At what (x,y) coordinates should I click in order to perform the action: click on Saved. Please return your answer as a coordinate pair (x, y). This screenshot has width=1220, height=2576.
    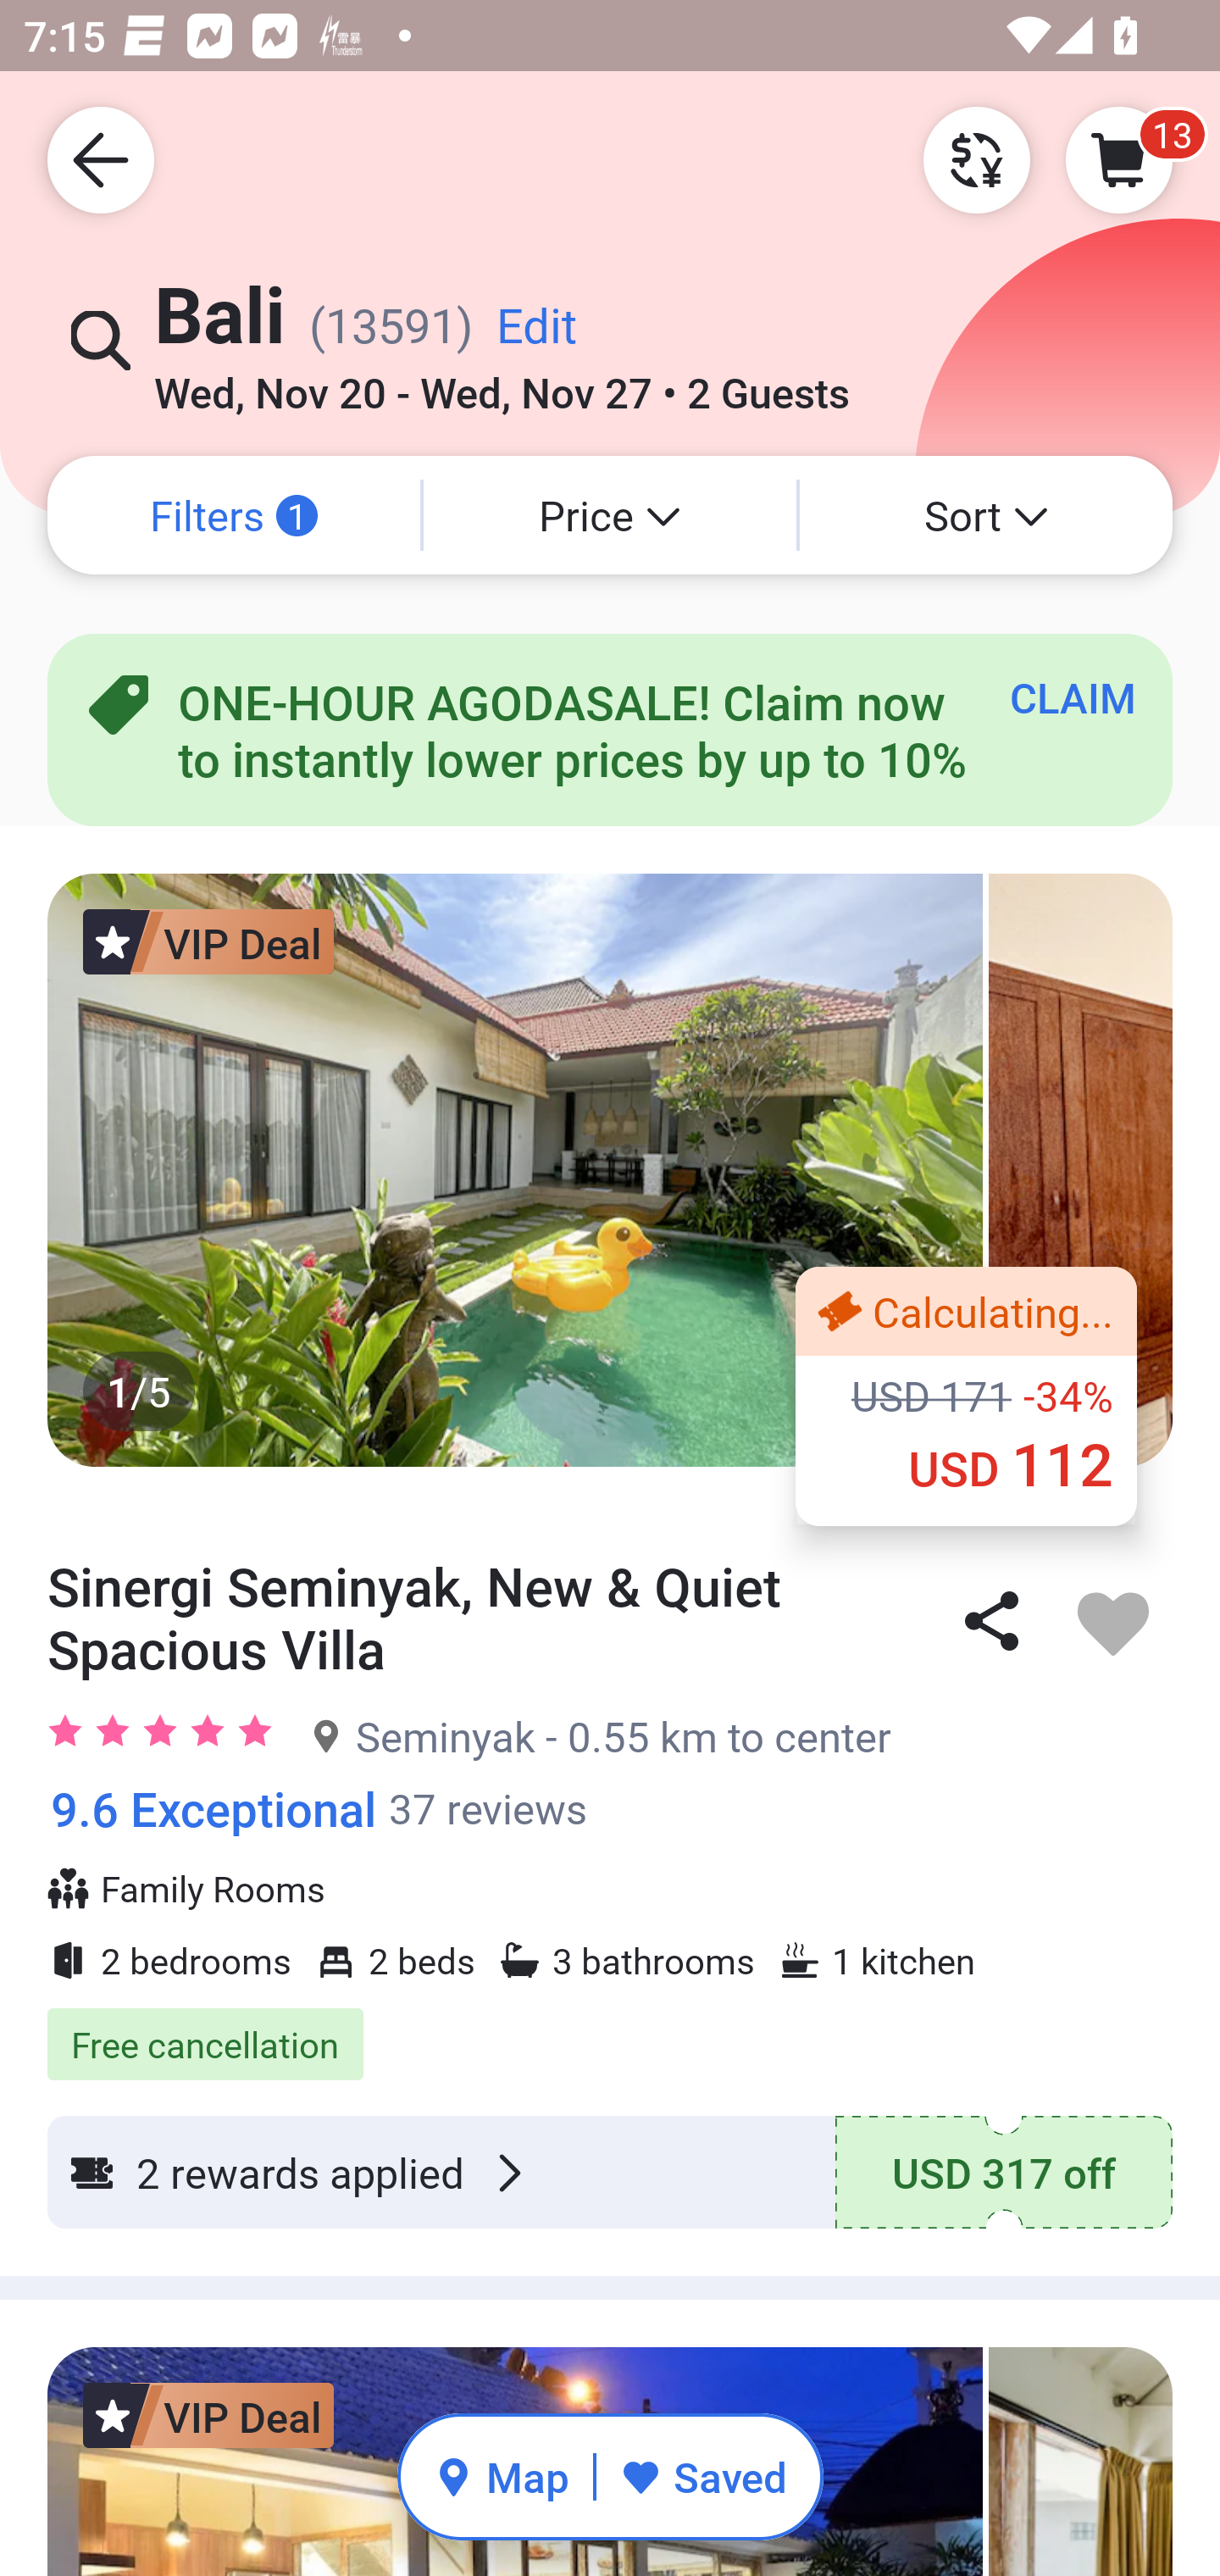
    Looking at the image, I should click on (703, 2476).